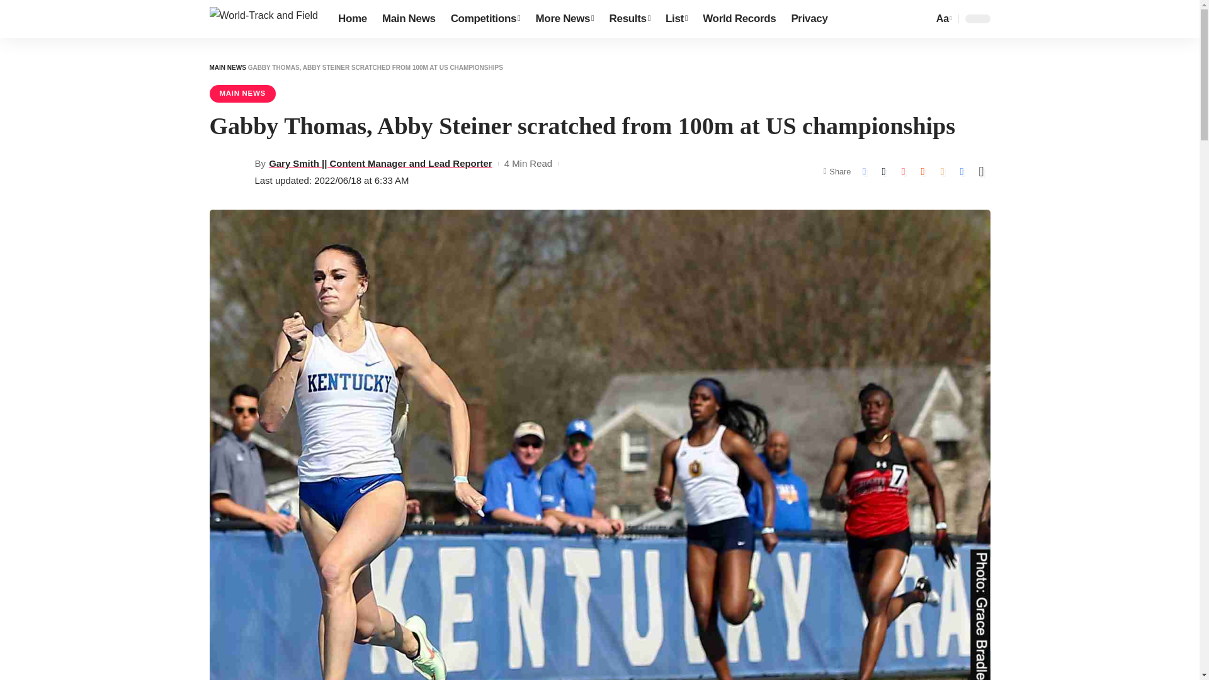 This screenshot has height=680, width=1209. What do you see at coordinates (353, 19) in the screenshot?
I see `Home` at bounding box center [353, 19].